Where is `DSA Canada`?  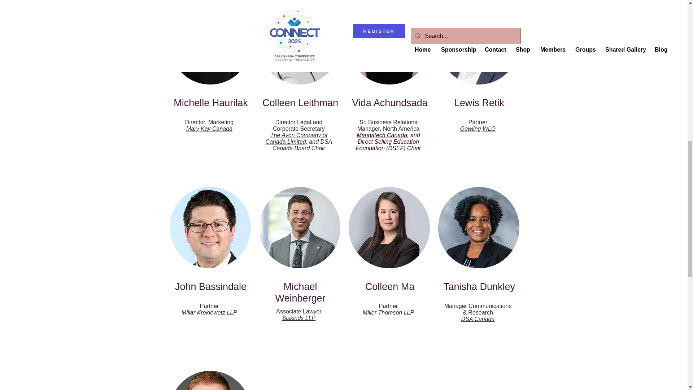 DSA Canada is located at coordinates (478, 319).